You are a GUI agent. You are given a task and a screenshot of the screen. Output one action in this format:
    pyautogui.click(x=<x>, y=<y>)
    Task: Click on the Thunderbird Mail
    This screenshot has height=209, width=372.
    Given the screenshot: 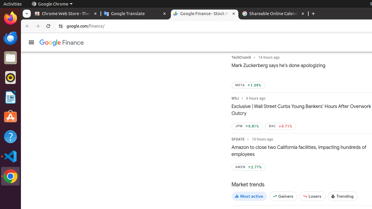 What is the action you would take?
    pyautogui.click(x=10, y=38)
    